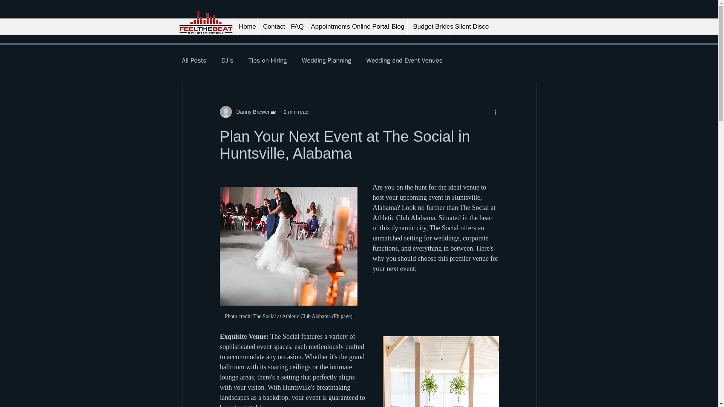 The height and width of the screenshot is (407, 724). What do you see at coordinates (325, 26) in the screenshot?
I see `Appointments` at bounding box center [325, 26].